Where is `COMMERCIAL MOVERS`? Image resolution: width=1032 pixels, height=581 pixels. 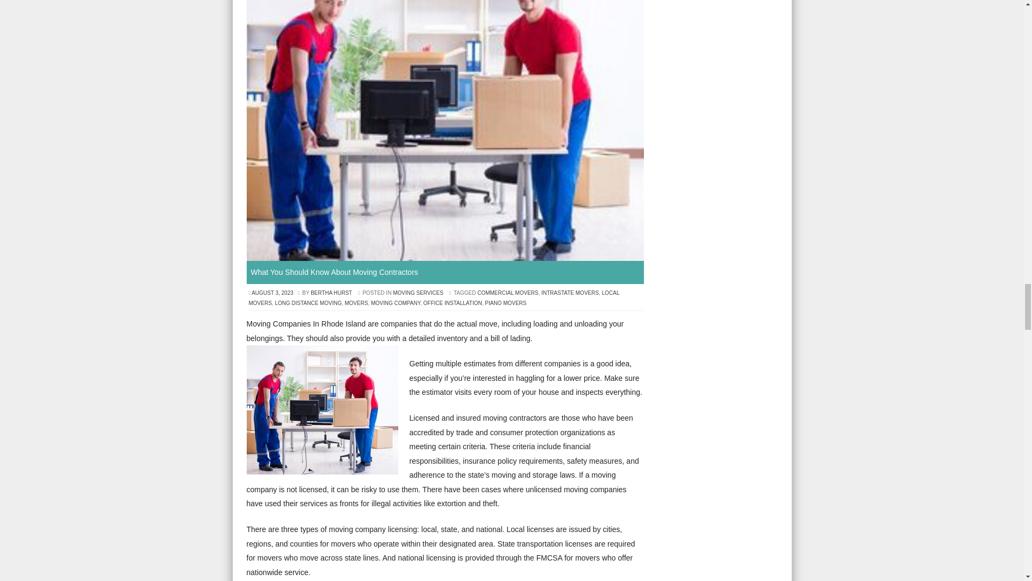
COMMERCIAL MOVERS is located at coordinates (507, 293).